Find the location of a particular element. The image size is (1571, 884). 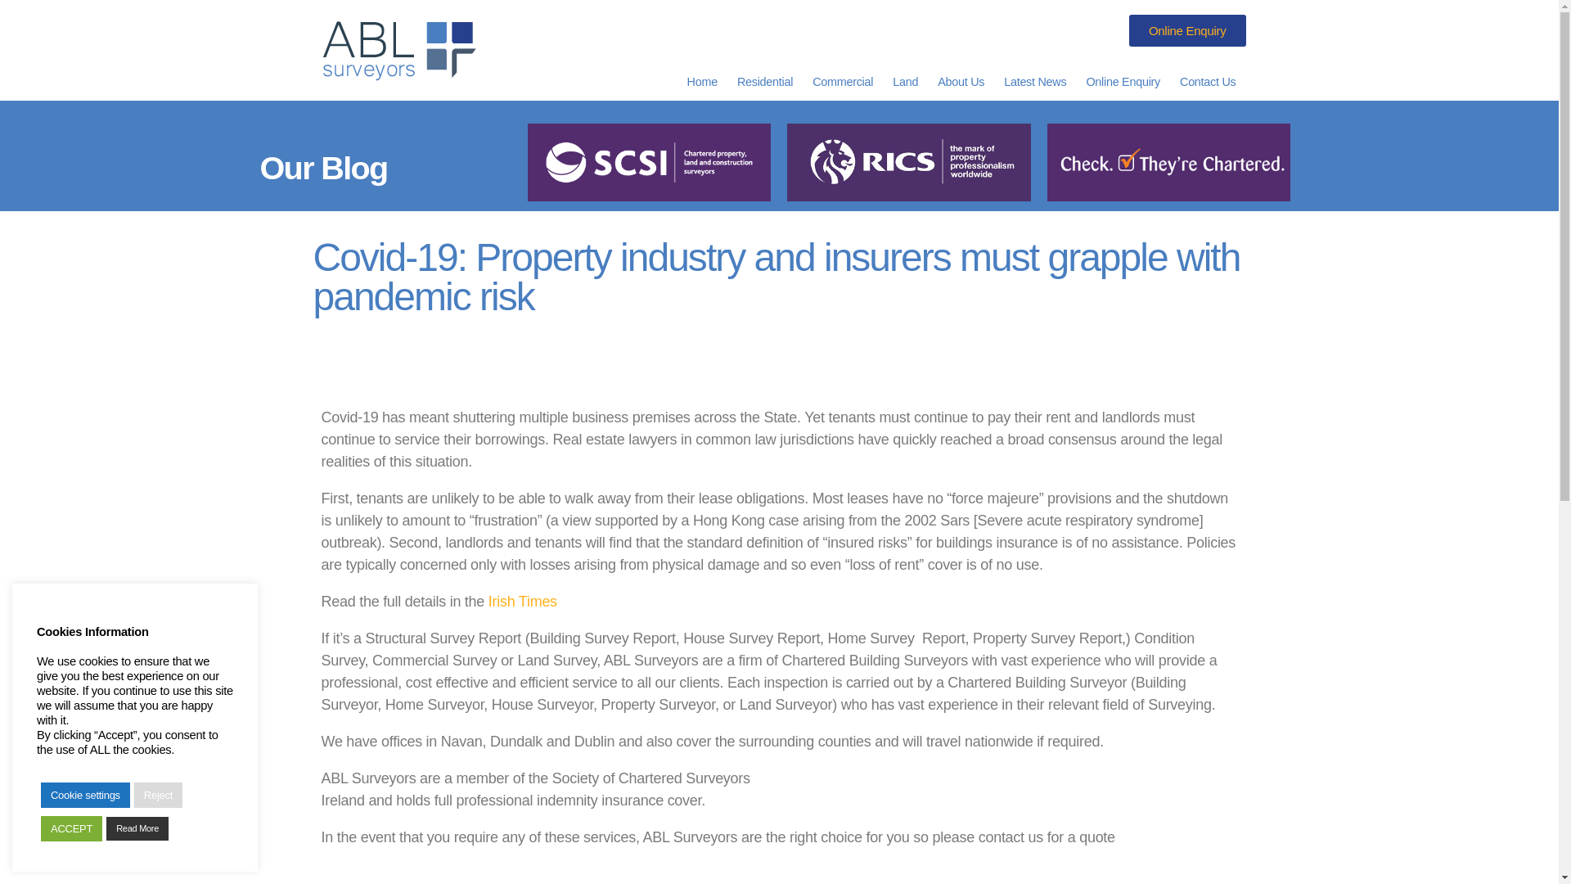

Online Enquiry is located at coordinates (1123, 82).